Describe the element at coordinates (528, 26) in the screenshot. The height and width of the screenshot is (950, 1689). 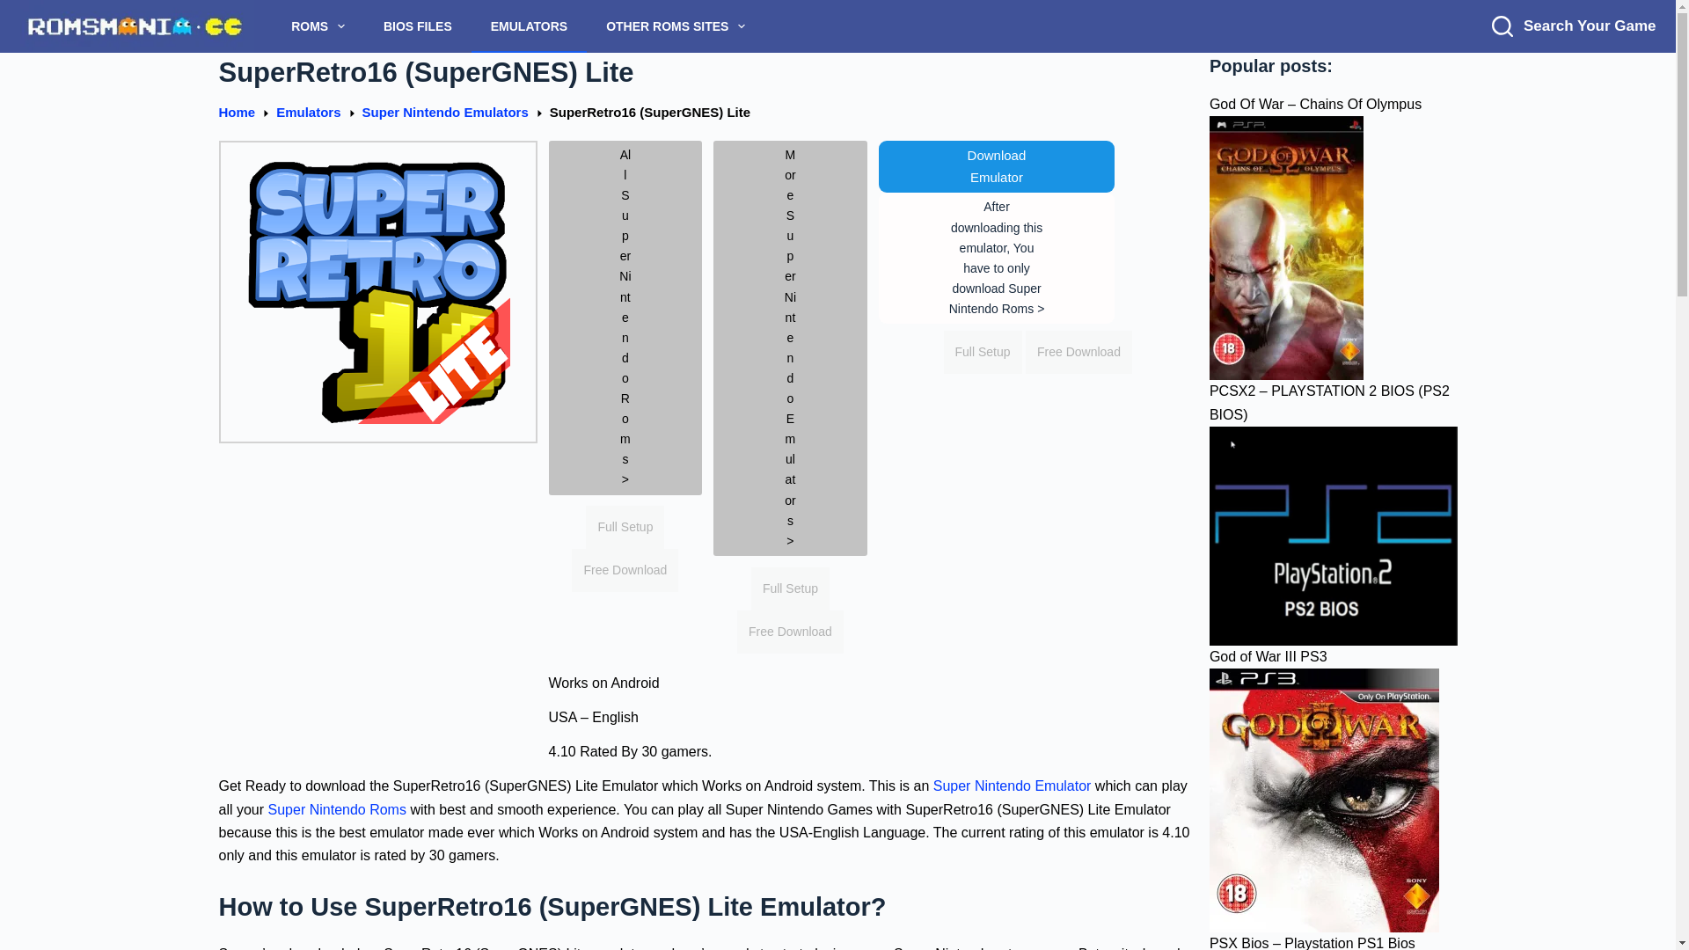
I see `EMULATORS` at that location.